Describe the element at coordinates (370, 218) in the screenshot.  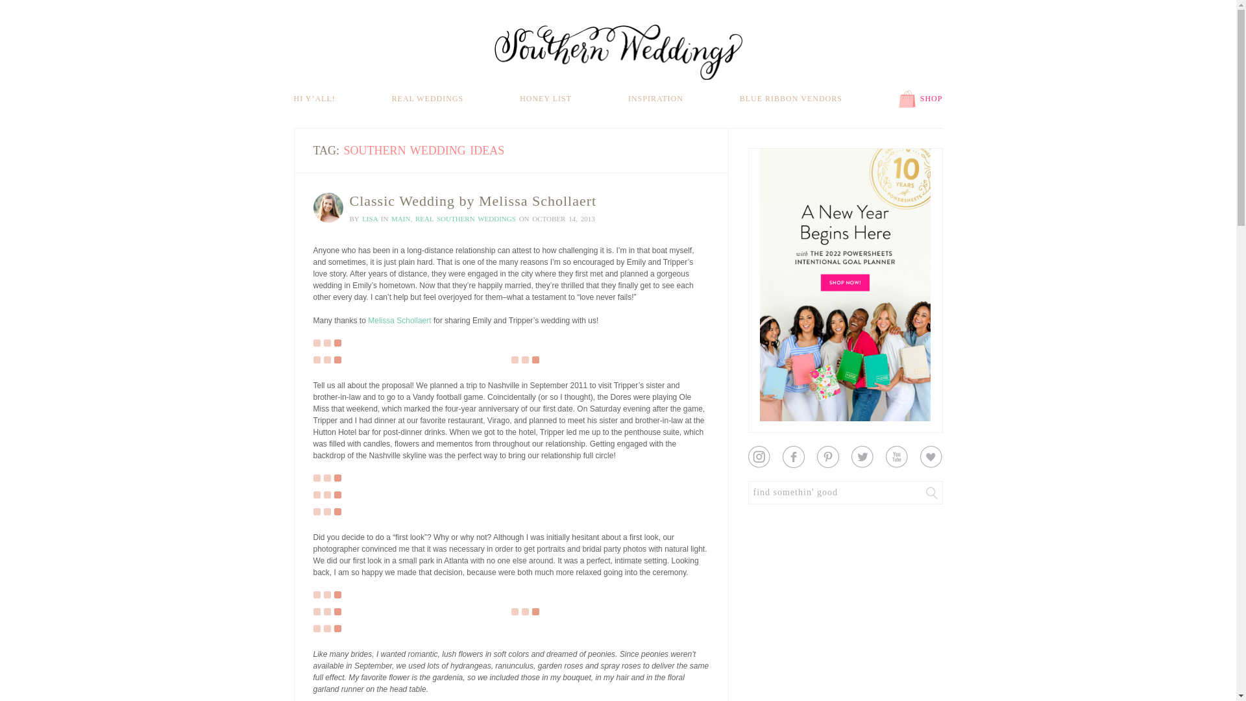
I see `Posts by Lisa` at that location.